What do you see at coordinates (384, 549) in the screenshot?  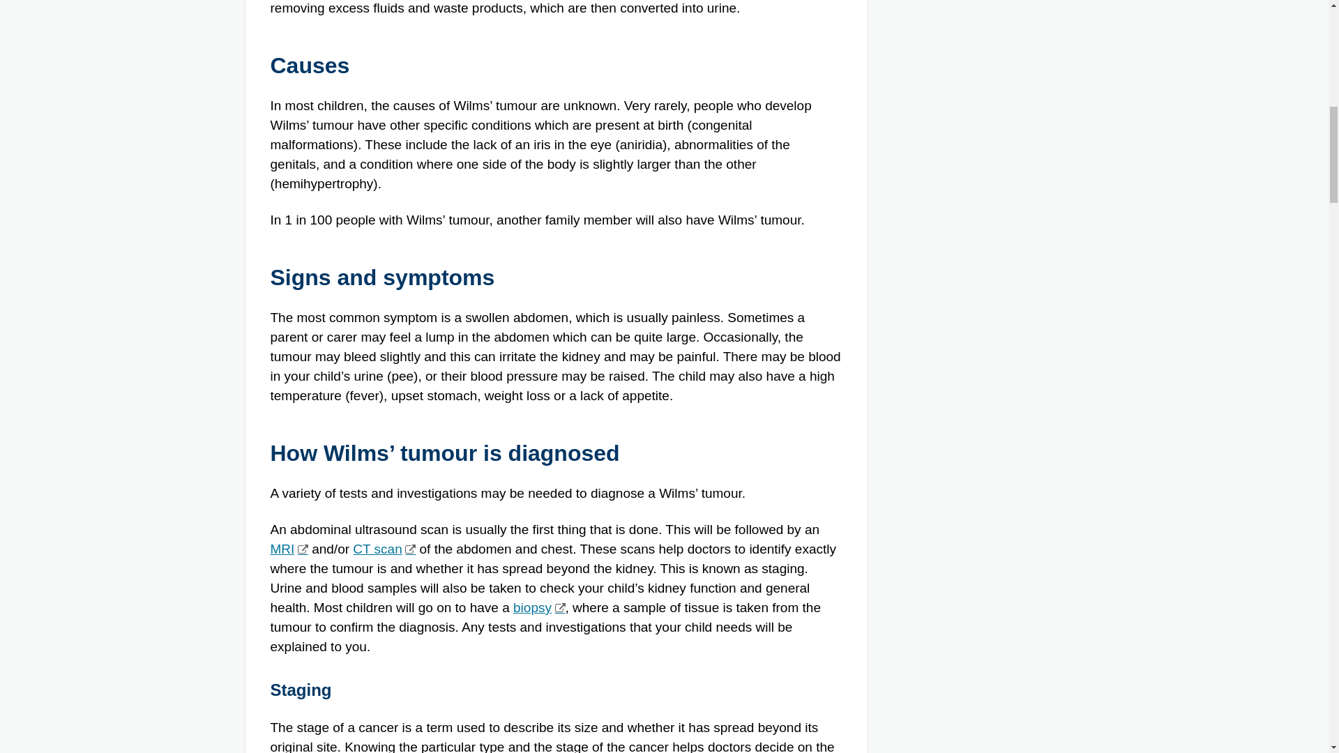 I see `CT scan` at bounding box center [384, 549].